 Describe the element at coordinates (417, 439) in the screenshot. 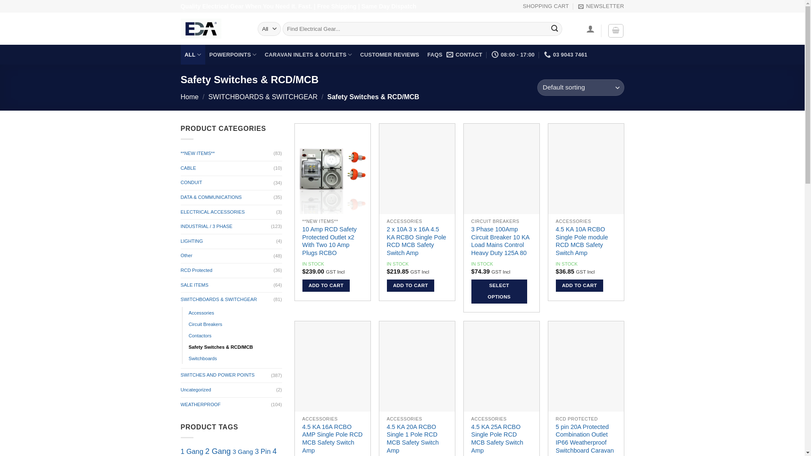

I see `4.5 KA 20A RCBO Single 1 Pole RCD MCB Safety Switch Amp` at that location.